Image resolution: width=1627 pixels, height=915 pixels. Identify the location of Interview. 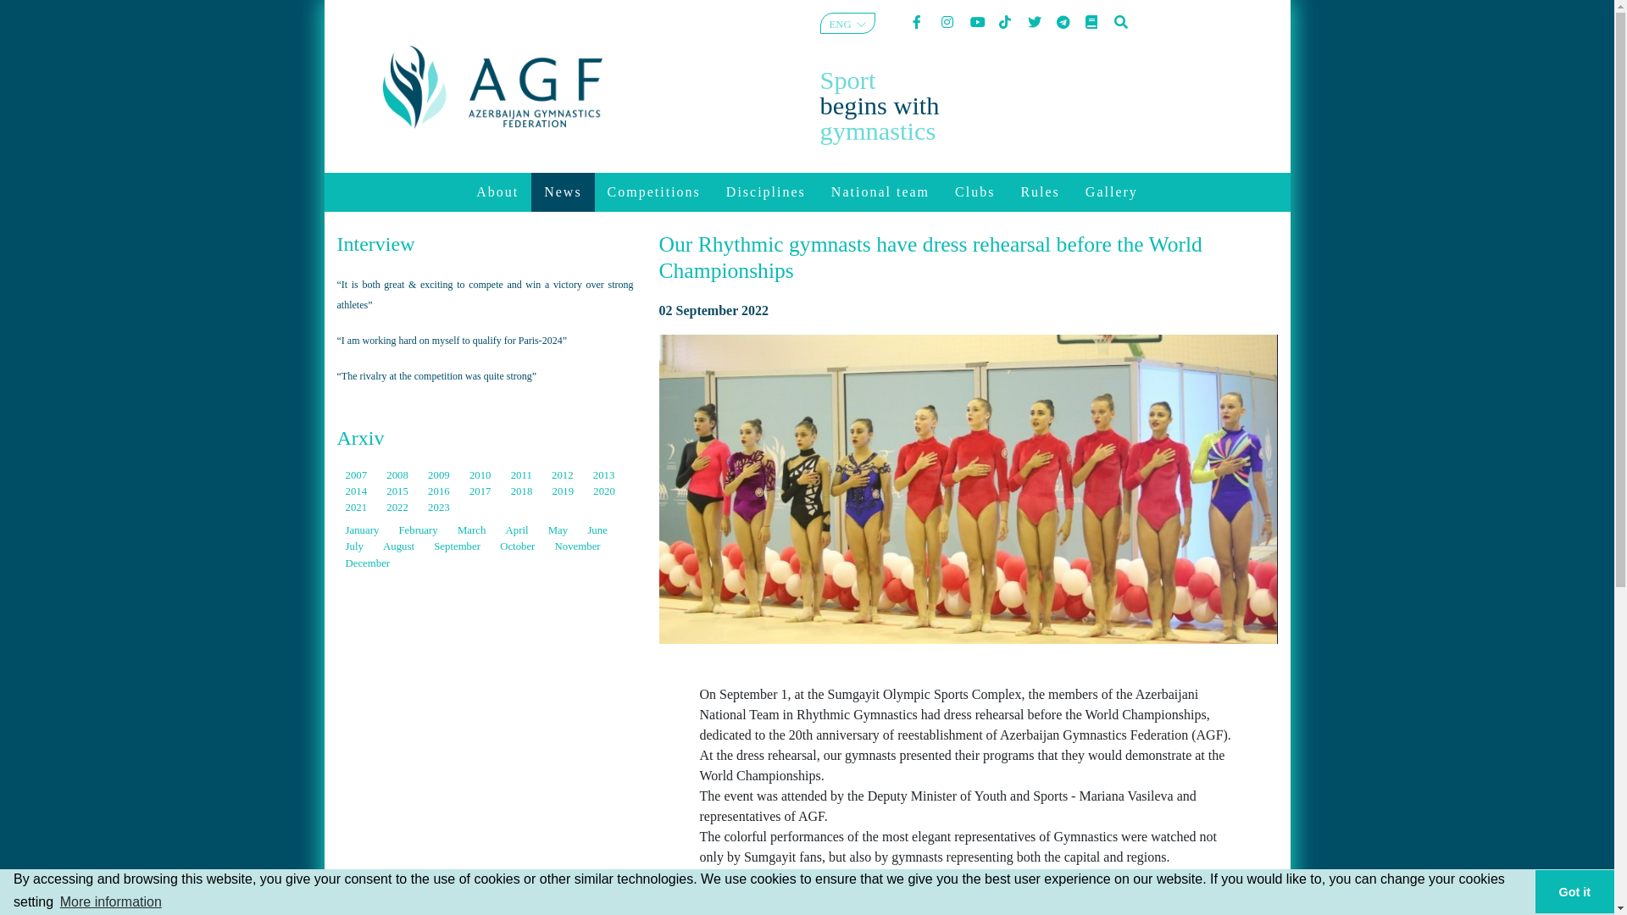
(376, 244).